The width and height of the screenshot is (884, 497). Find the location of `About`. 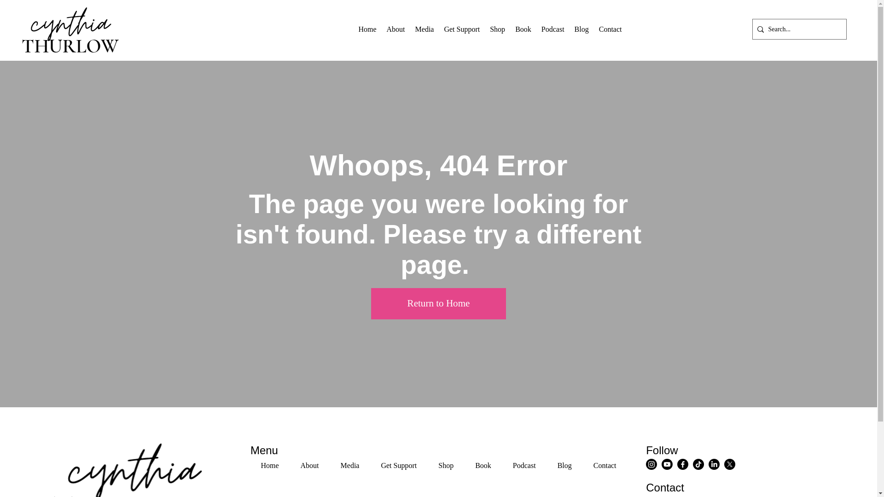

About is located at coordinates (497, 29).